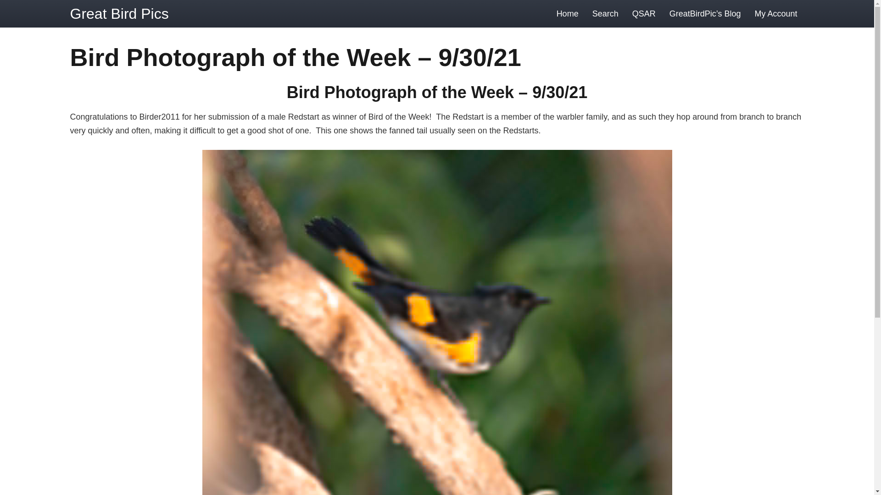 The width and height of the screenshot is (881, 495). Describe the element at coordinates (606, 14) in the screenshot. I see `Search` at that location.